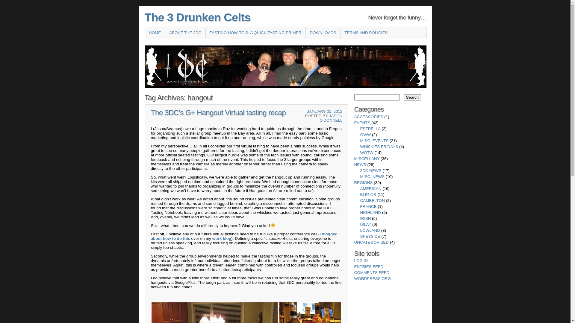 The height and width of the screenshot is (323, 575). I want to click on UNCATEGORIZED, so click(371, 242).